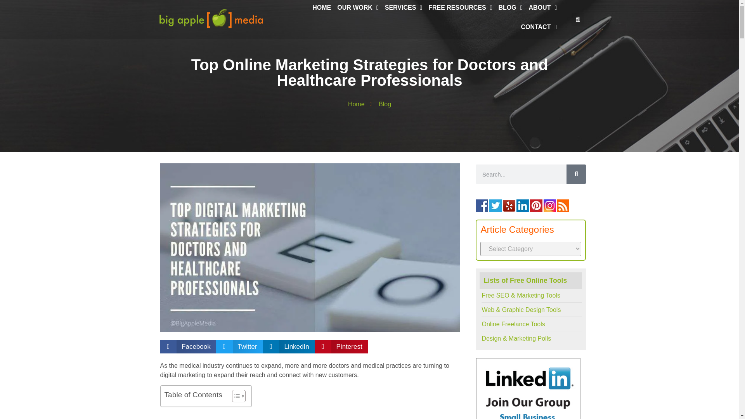  Describe the element at coordinates (358, 8) in the screenshot. I see `OUR WORK` at that location.